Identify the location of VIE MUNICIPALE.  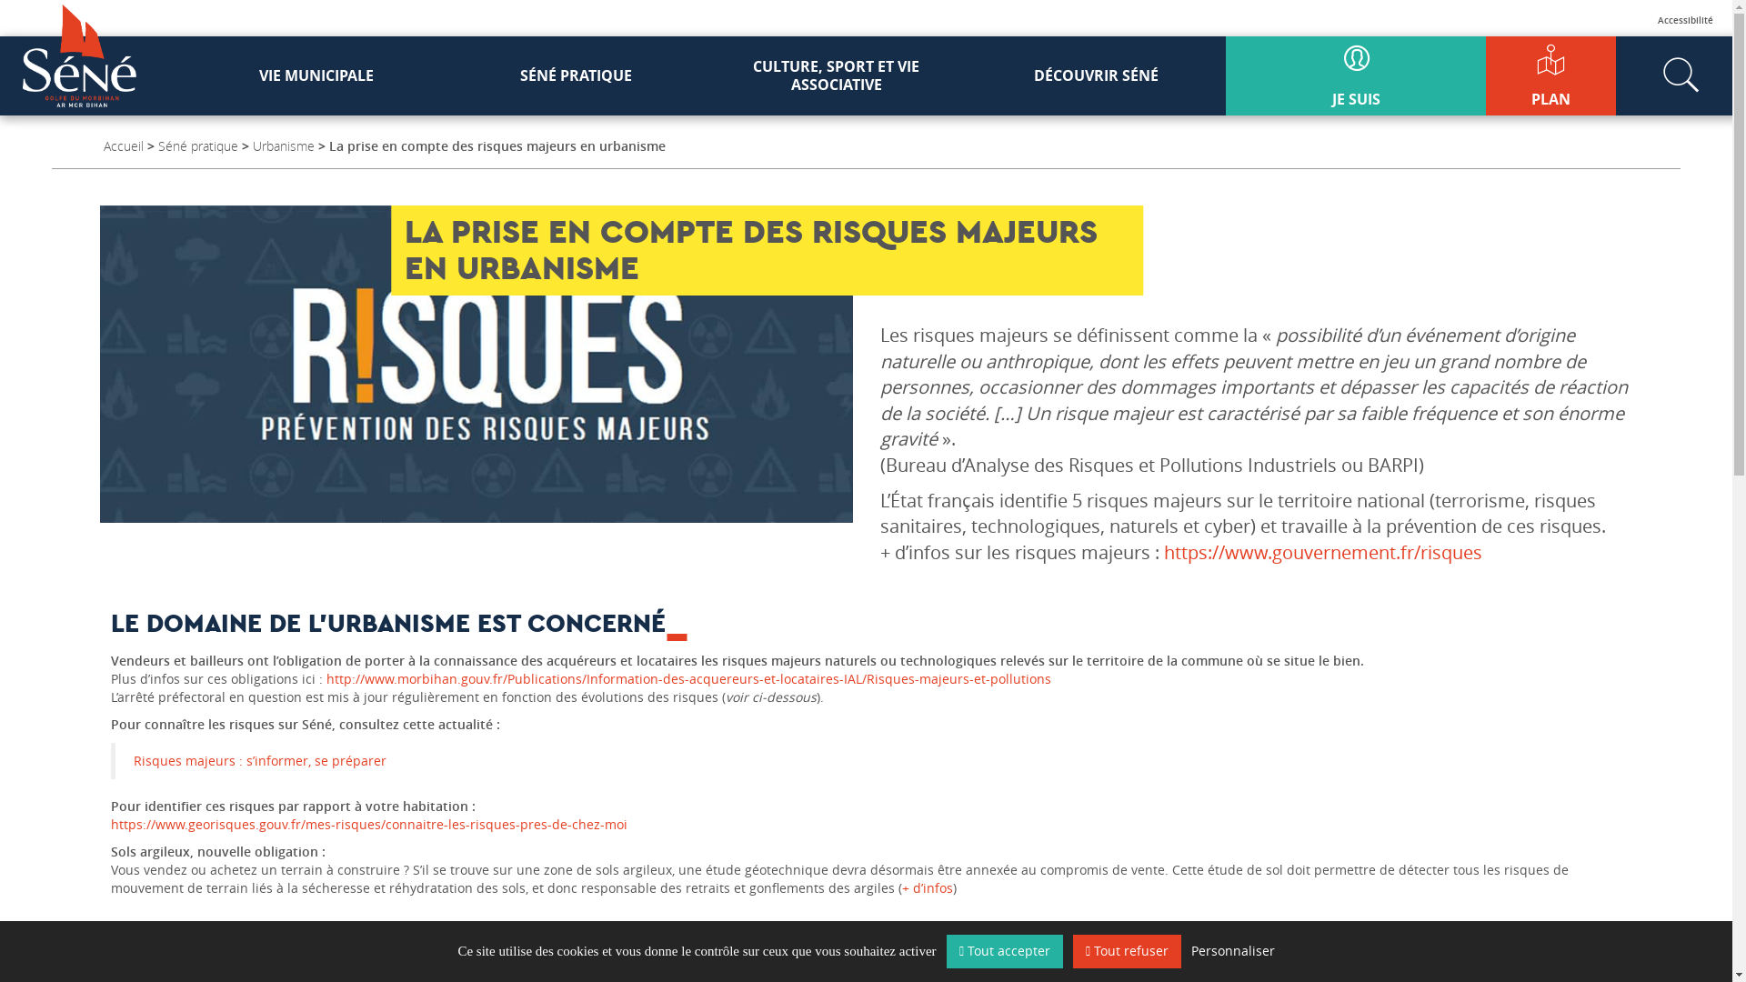
(316, 76).